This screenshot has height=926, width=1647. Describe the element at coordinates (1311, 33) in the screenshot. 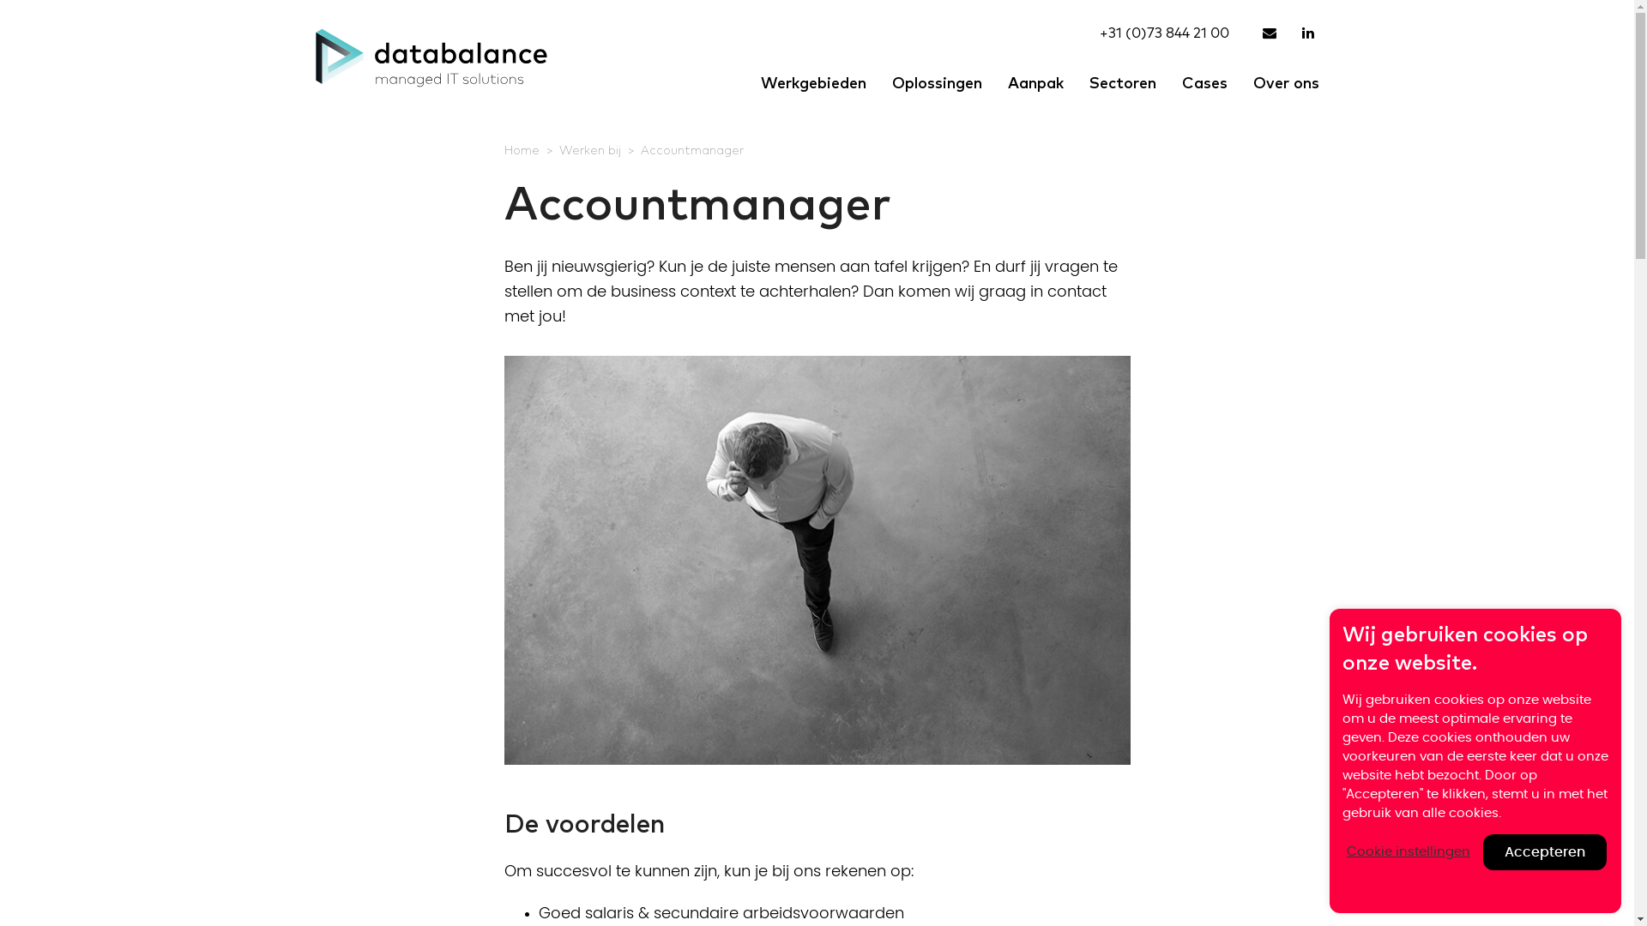

I see `Linkedin` at that location.